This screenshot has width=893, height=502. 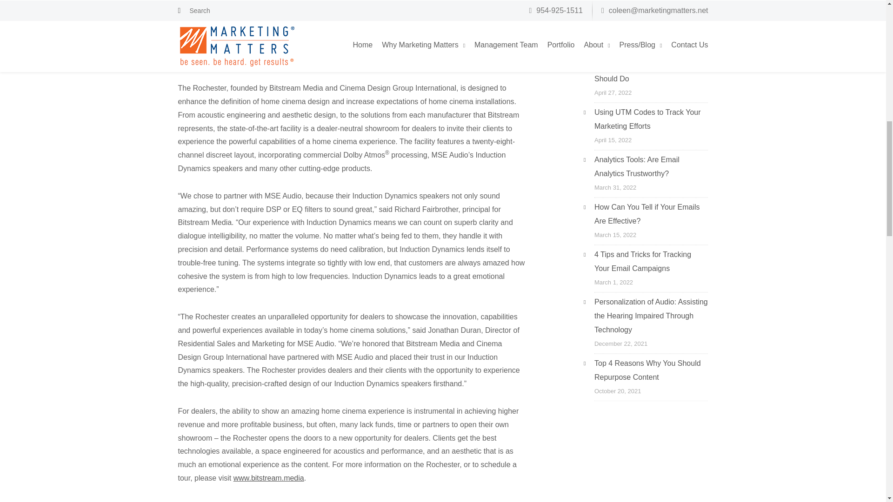 What do you see at coordinates (486, 502) in the screenshot?
I see `Facebook` at bounding box center [486, 502].